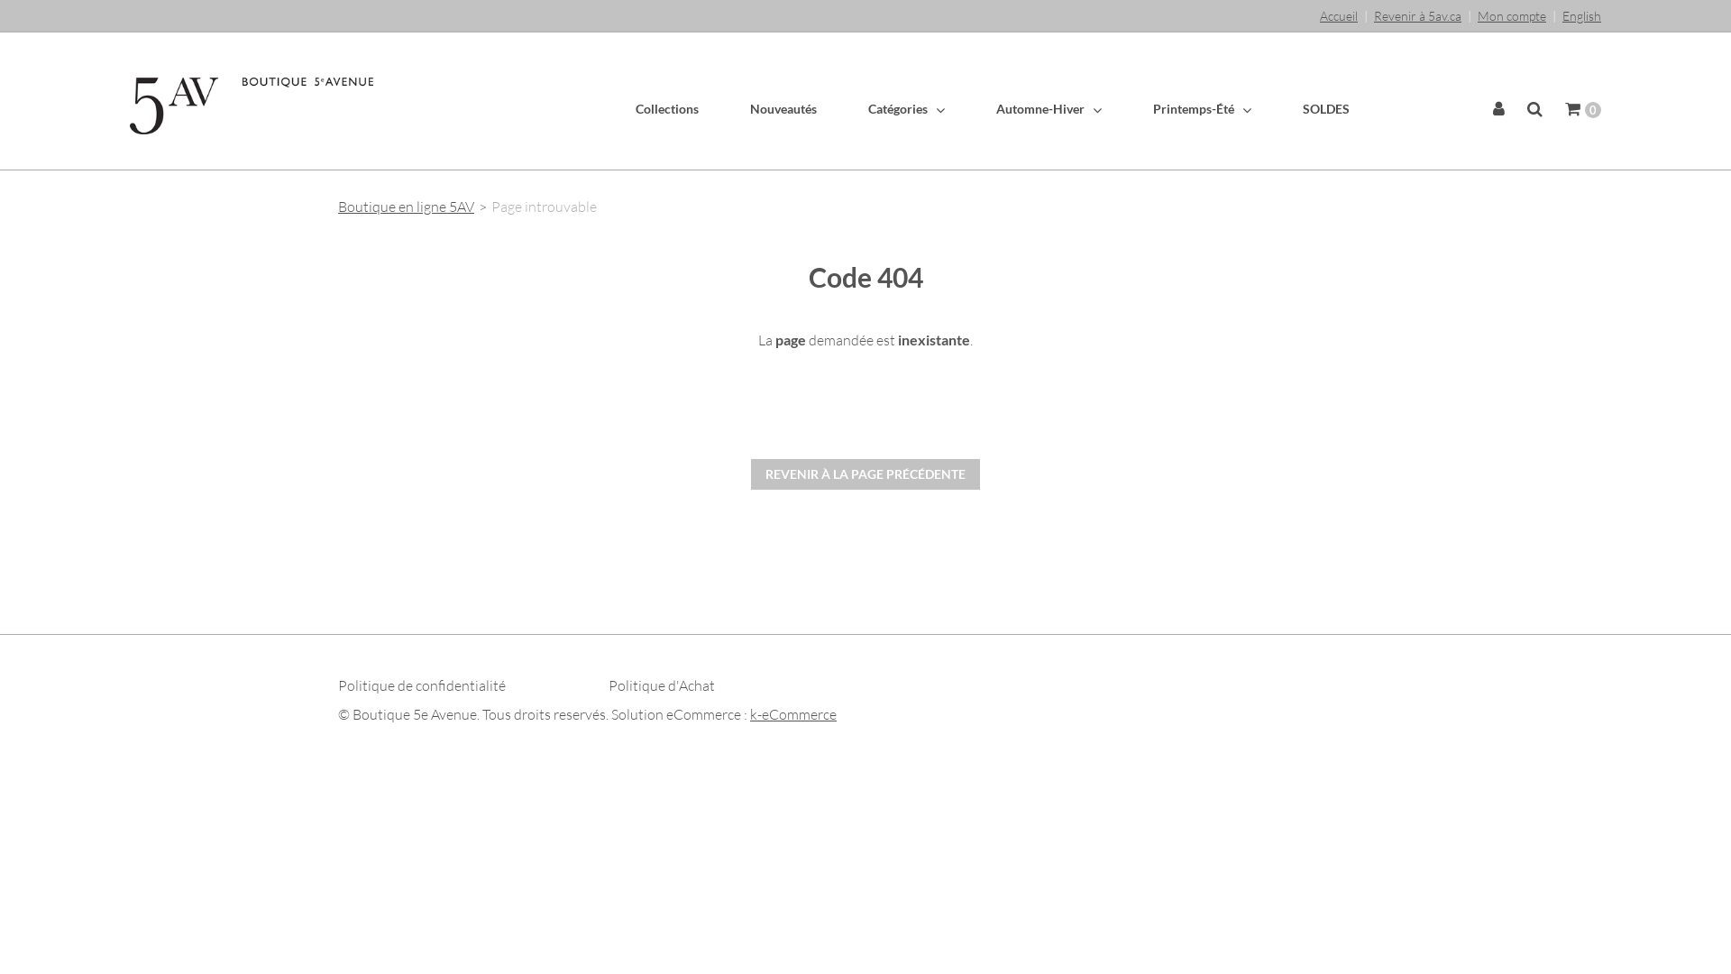 This screenshot has width=1731, height=974. What do you see at coordinates (1339, 16) in the screenshot?
I see `Accueil` at bounding box center [1339, 16].